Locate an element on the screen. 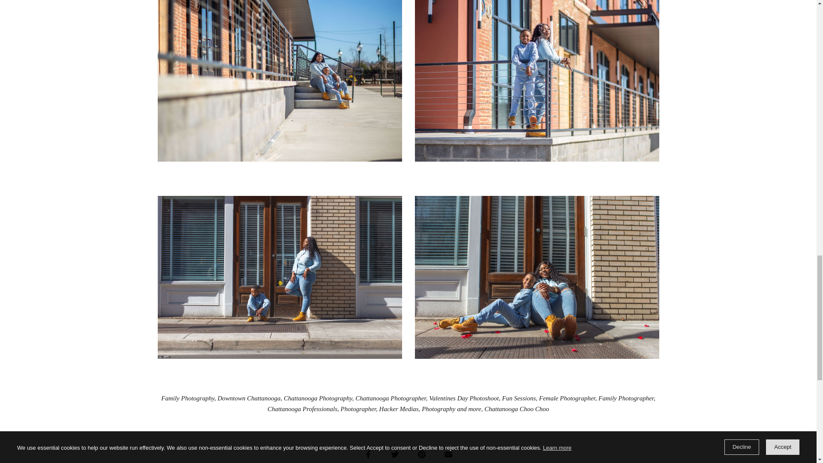 This screenshot has width=823, height=463. Downtown Chattanooga is located at coordinates (249, 398).